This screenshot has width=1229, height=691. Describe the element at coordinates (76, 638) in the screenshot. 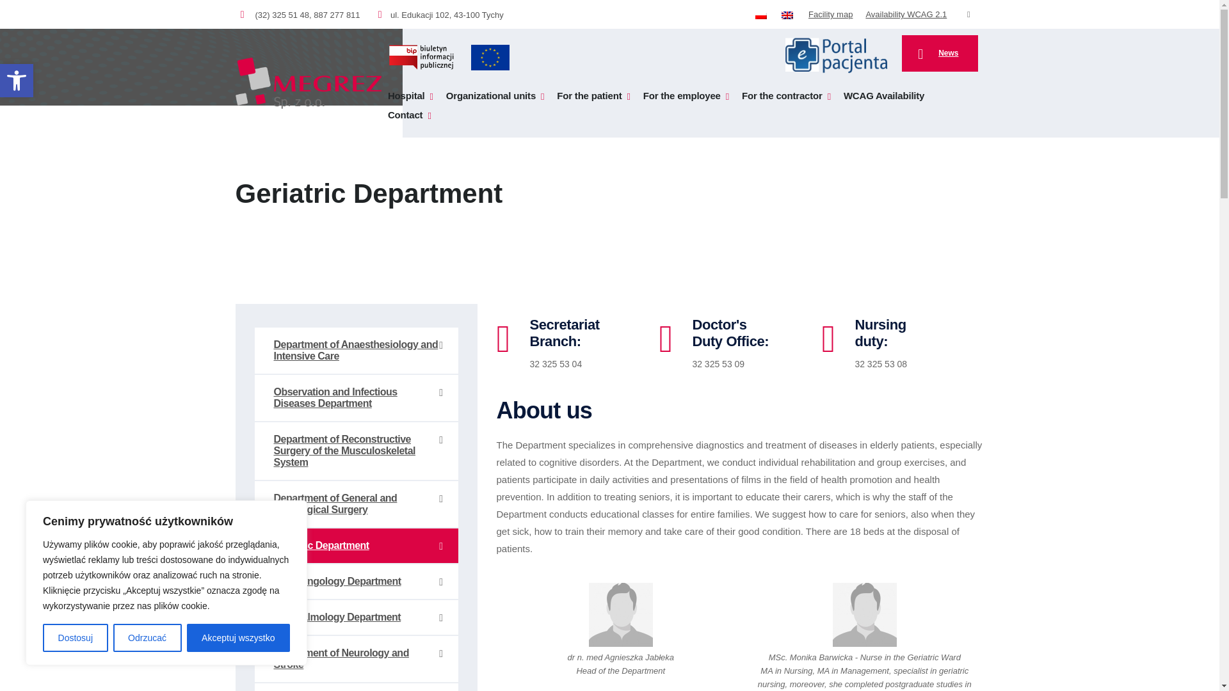

I see `Dostosuj` at that location.